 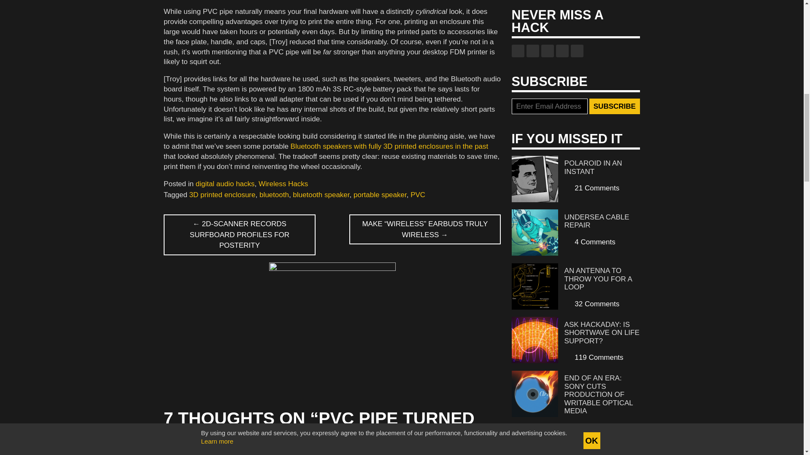 What do you see at coordinates (380, 195) in the screenshot?
I see `portable speaker` at bounding box center [380, 195].